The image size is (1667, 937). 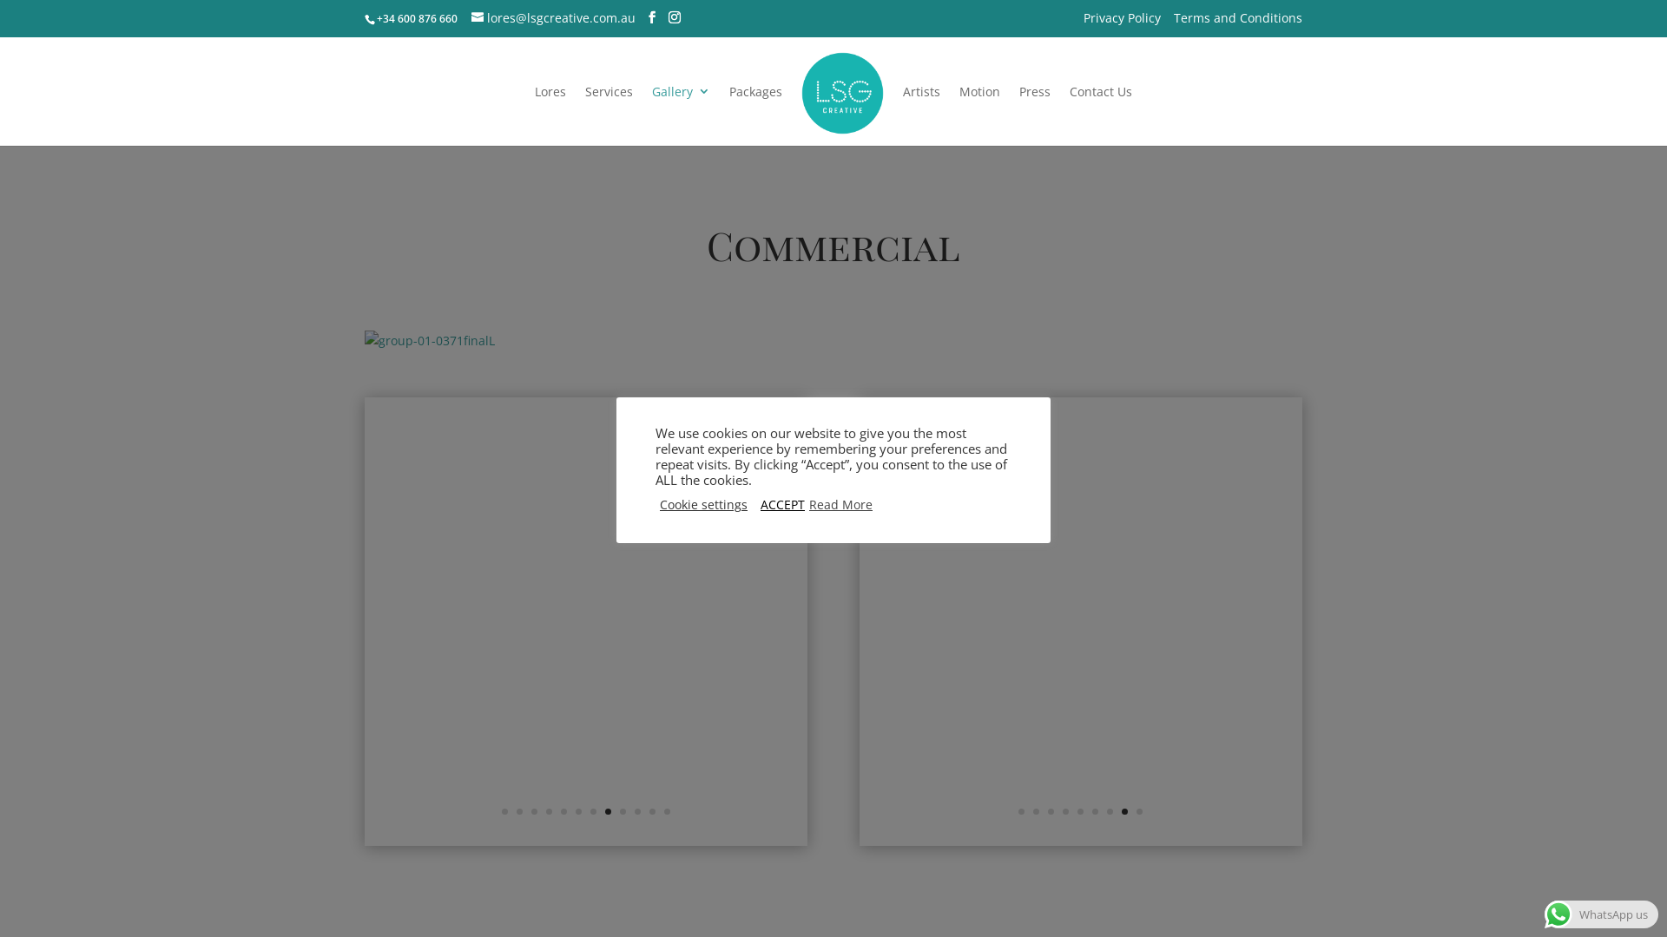 What do you see at coordinates (1125, 812) in the screenshot?
I see `8` at bounding box center [1125, 812].